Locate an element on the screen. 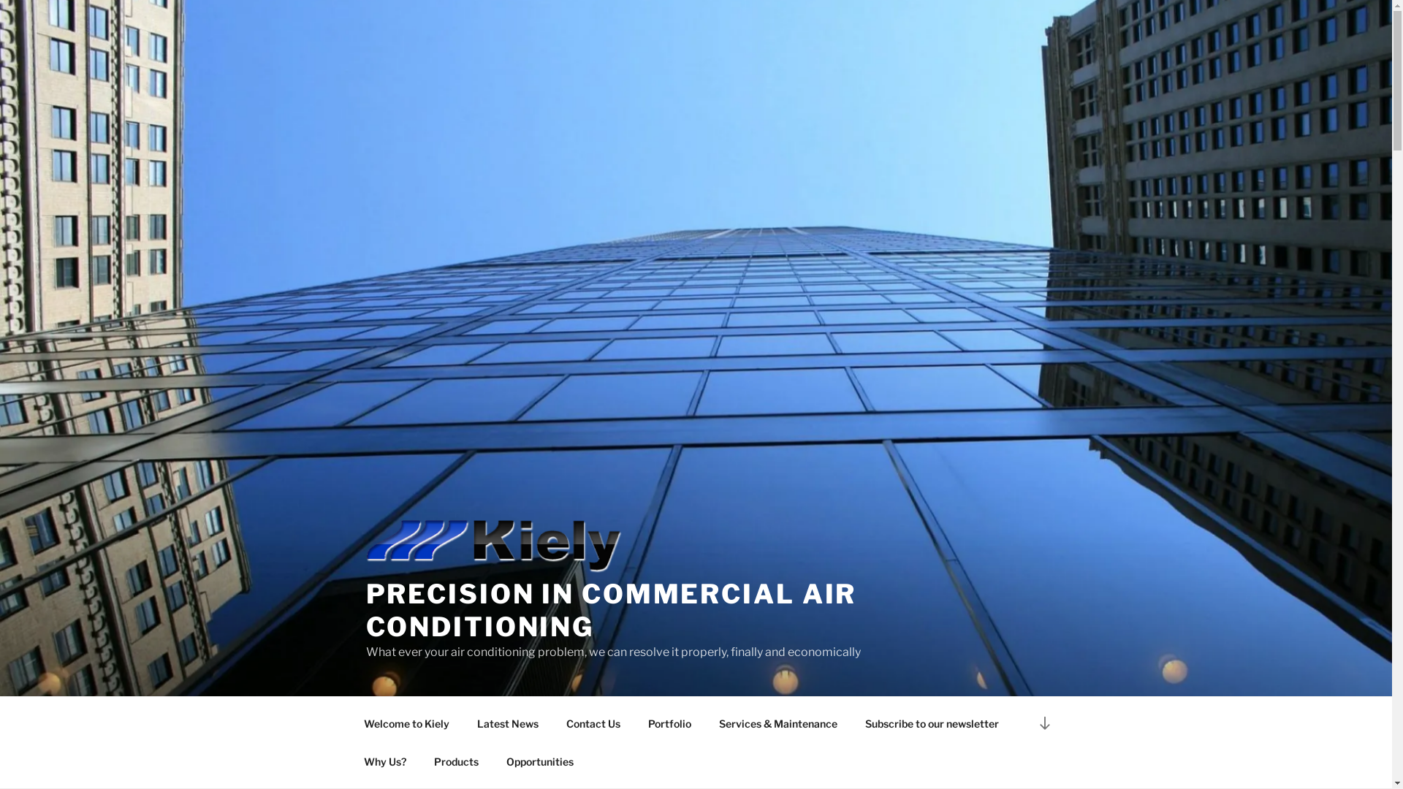 The height and width of the screenshot is (789, 1403). Latest News is located at coordinates (509, 723).